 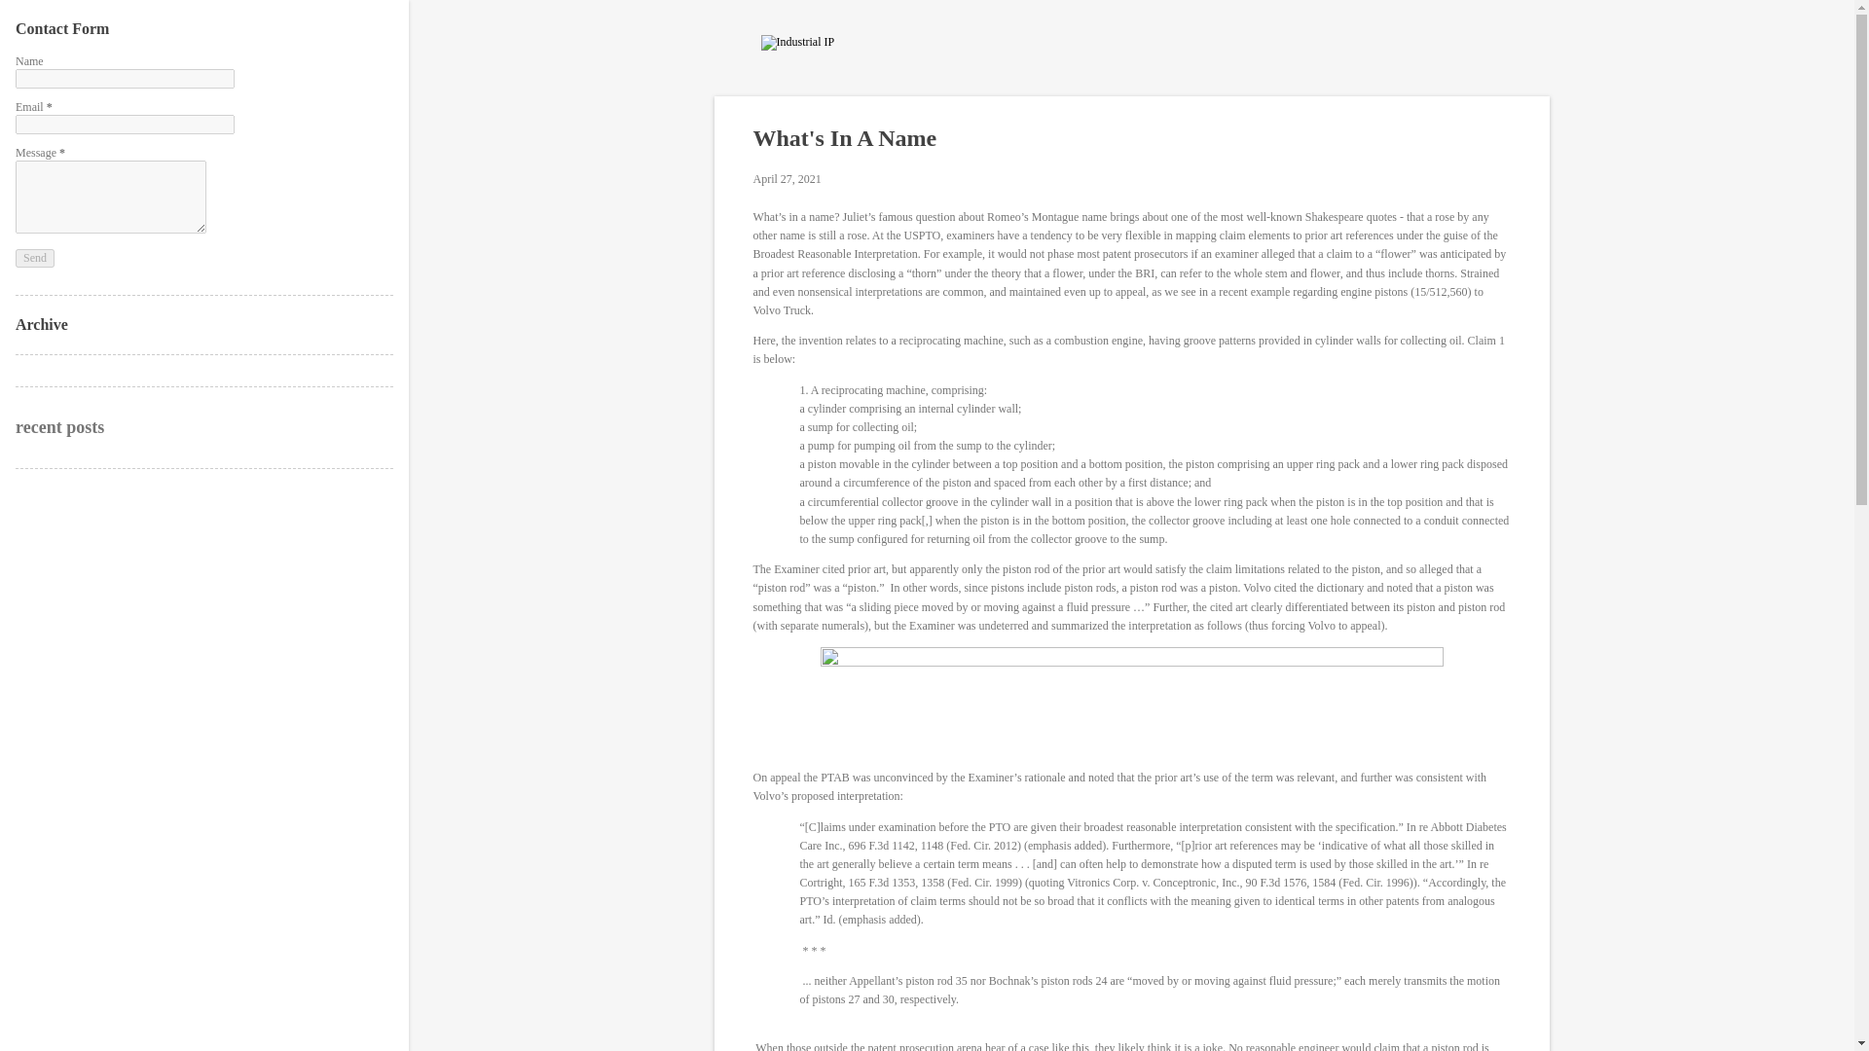 I want to click on permanent link, so click(x=787, y=179).